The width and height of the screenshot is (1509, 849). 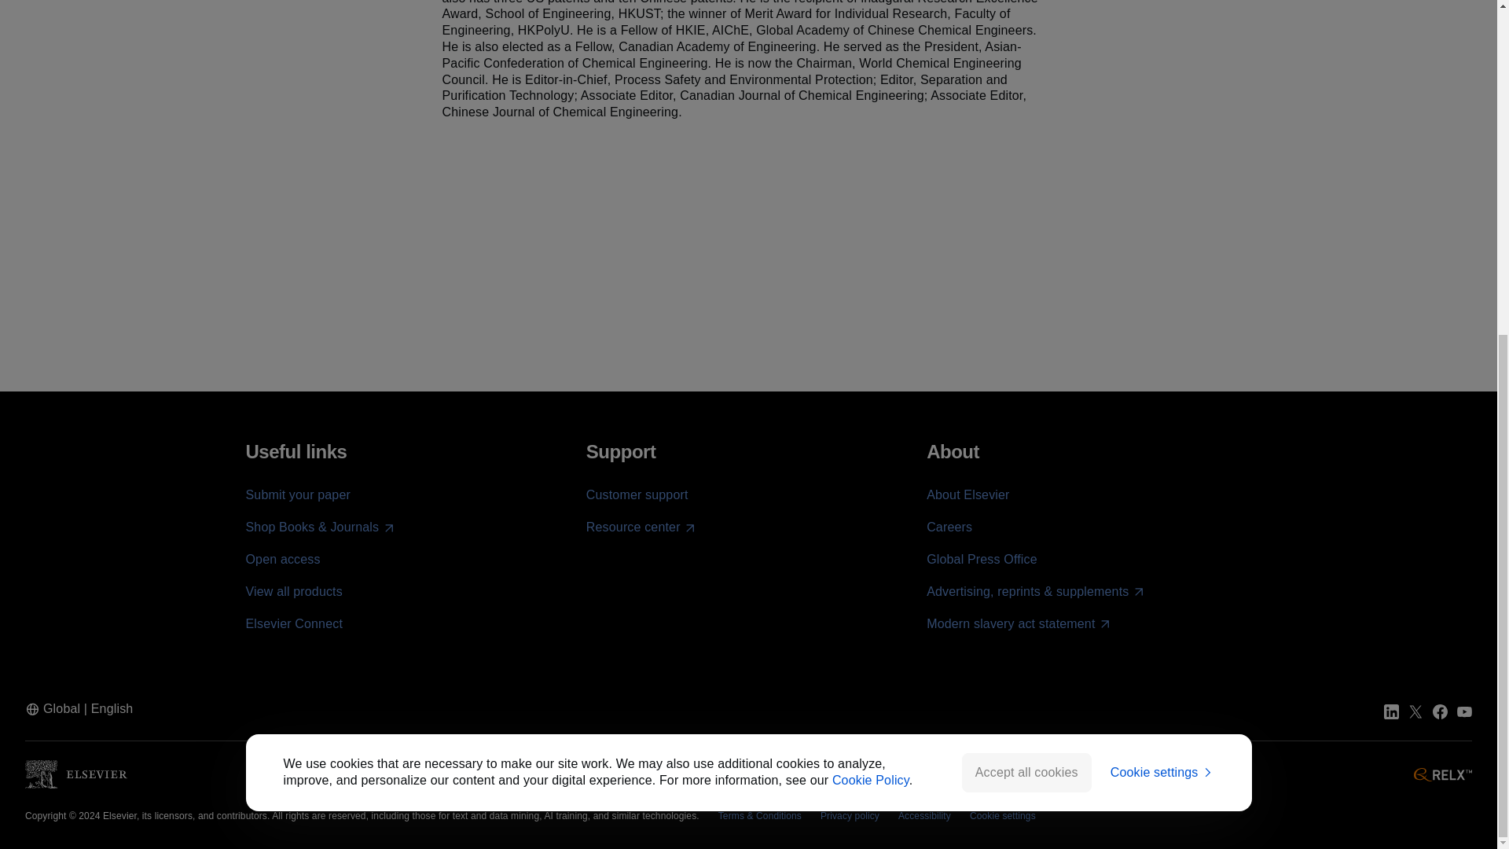 What do you see at coordinates (1162, 226) in the screenshot?
I see `Cookie settings` at bounding box center [1162, 226].